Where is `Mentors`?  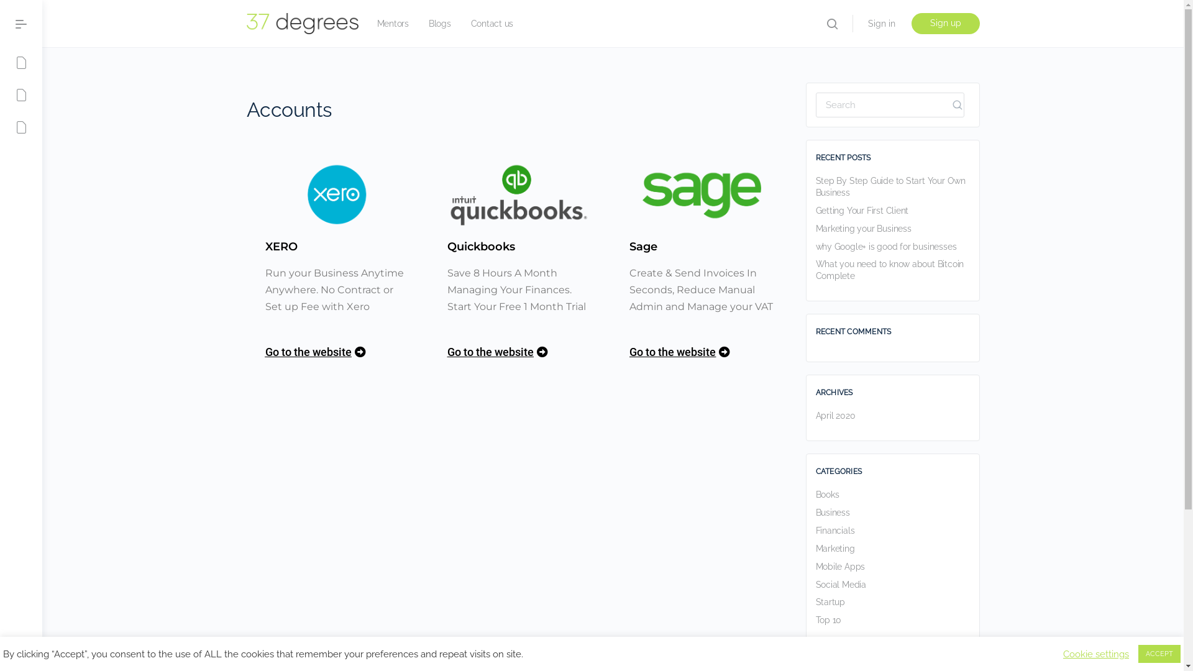 Mentors is located at coordinates (393, 24).